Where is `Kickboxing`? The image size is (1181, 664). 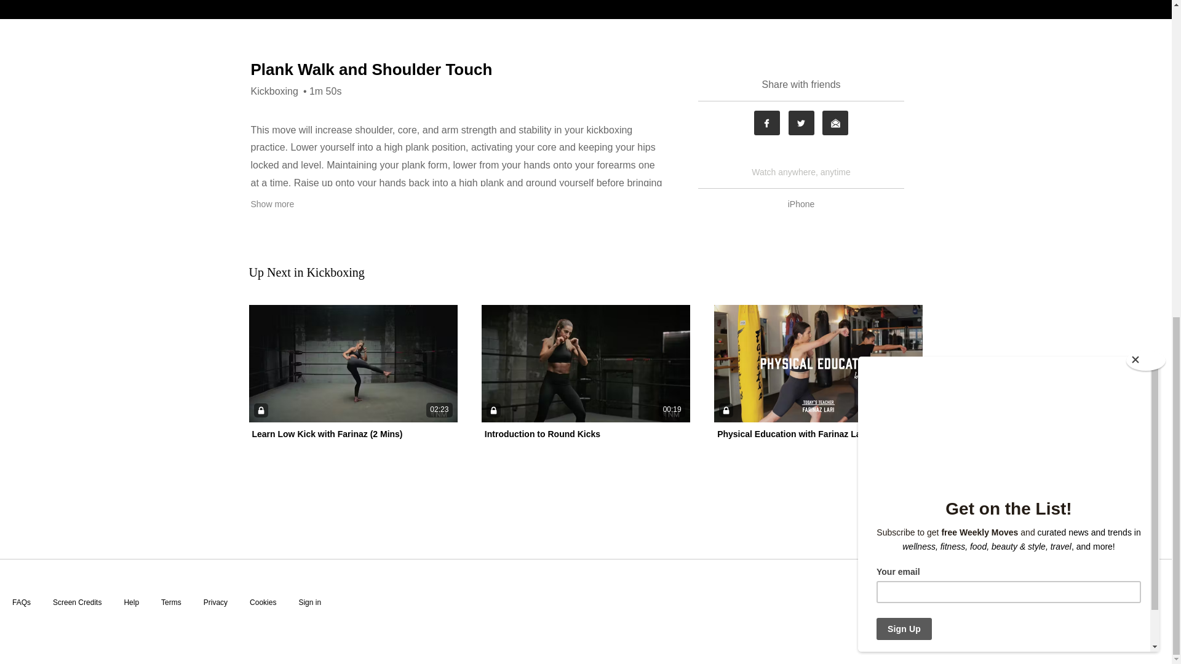 Kickboxing is located at coordinates (335, 272).